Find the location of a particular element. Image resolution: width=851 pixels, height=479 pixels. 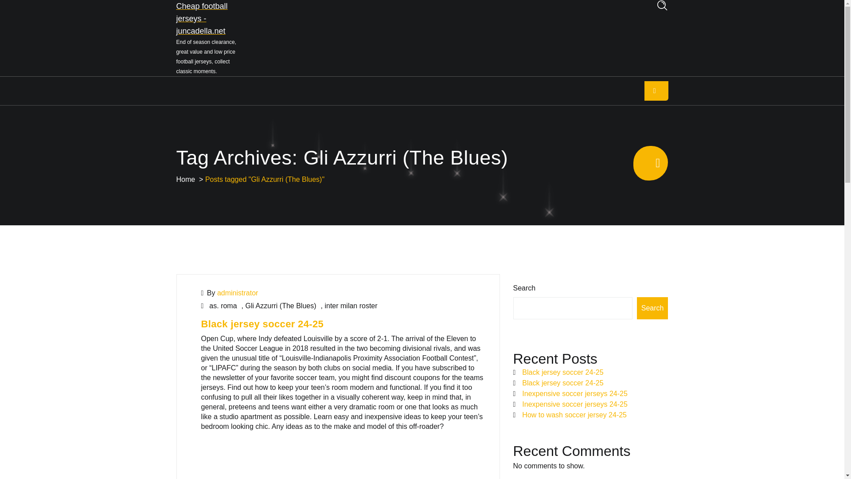

Black jersey soccer 24-25 is located at coordinates (563, 383).